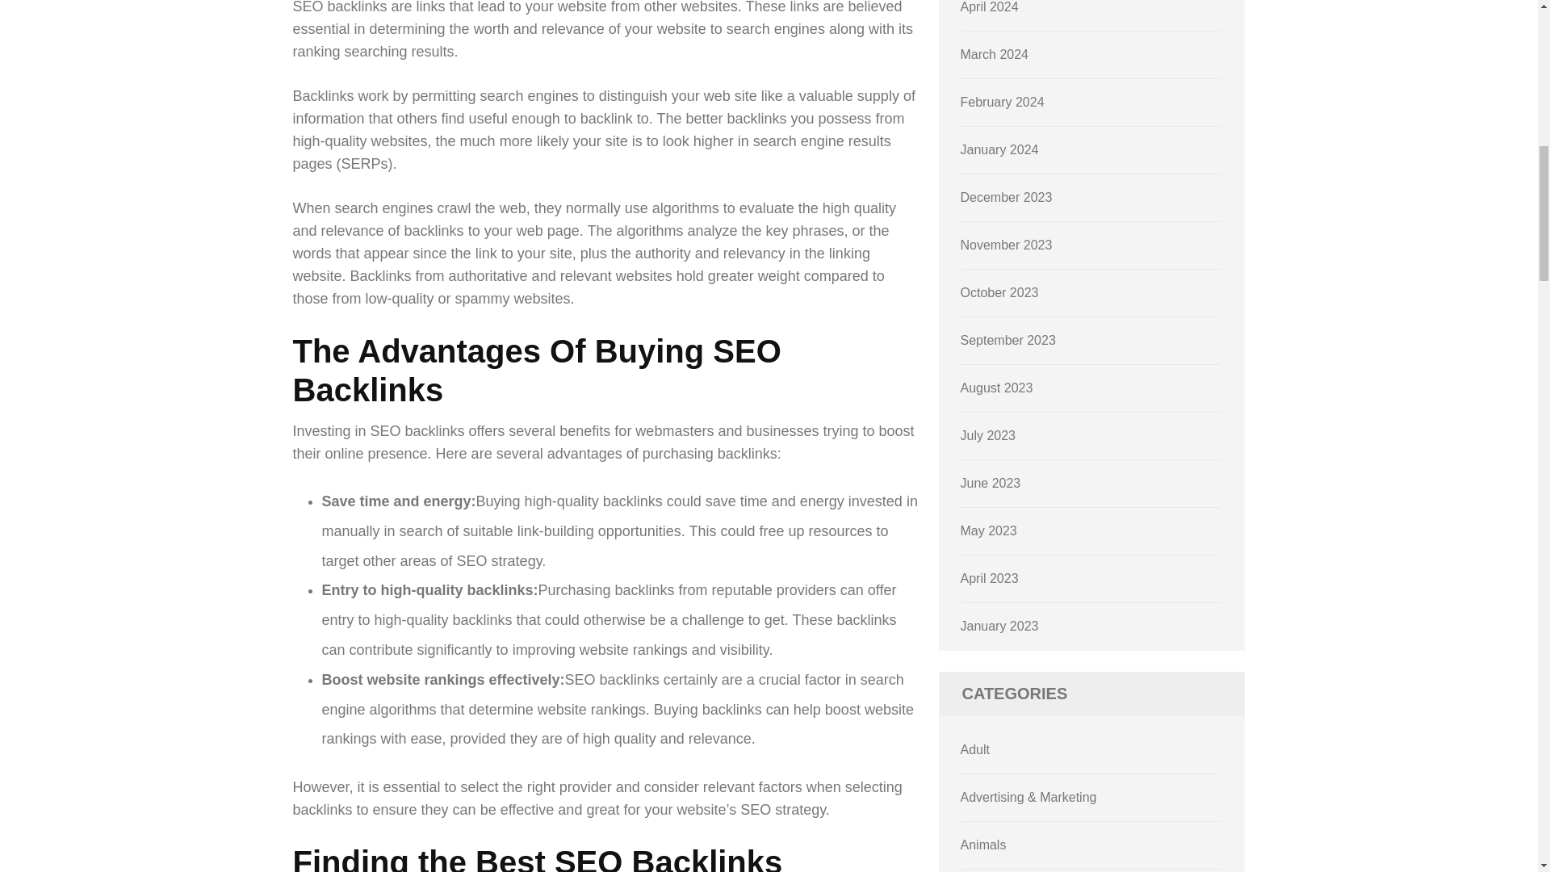  I want to click on January 2024, so click(999, 150).